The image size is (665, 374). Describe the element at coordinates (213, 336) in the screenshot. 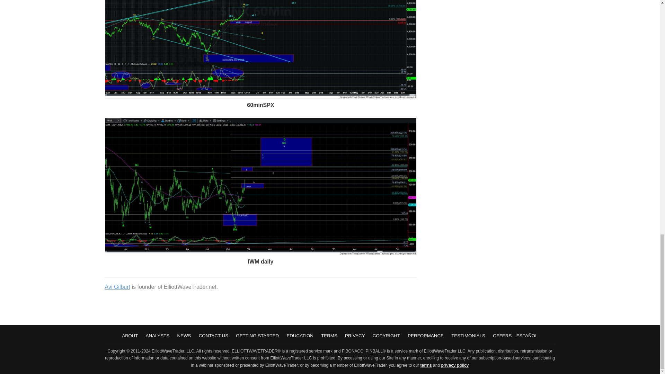

I see `CONTACT US` at that location.